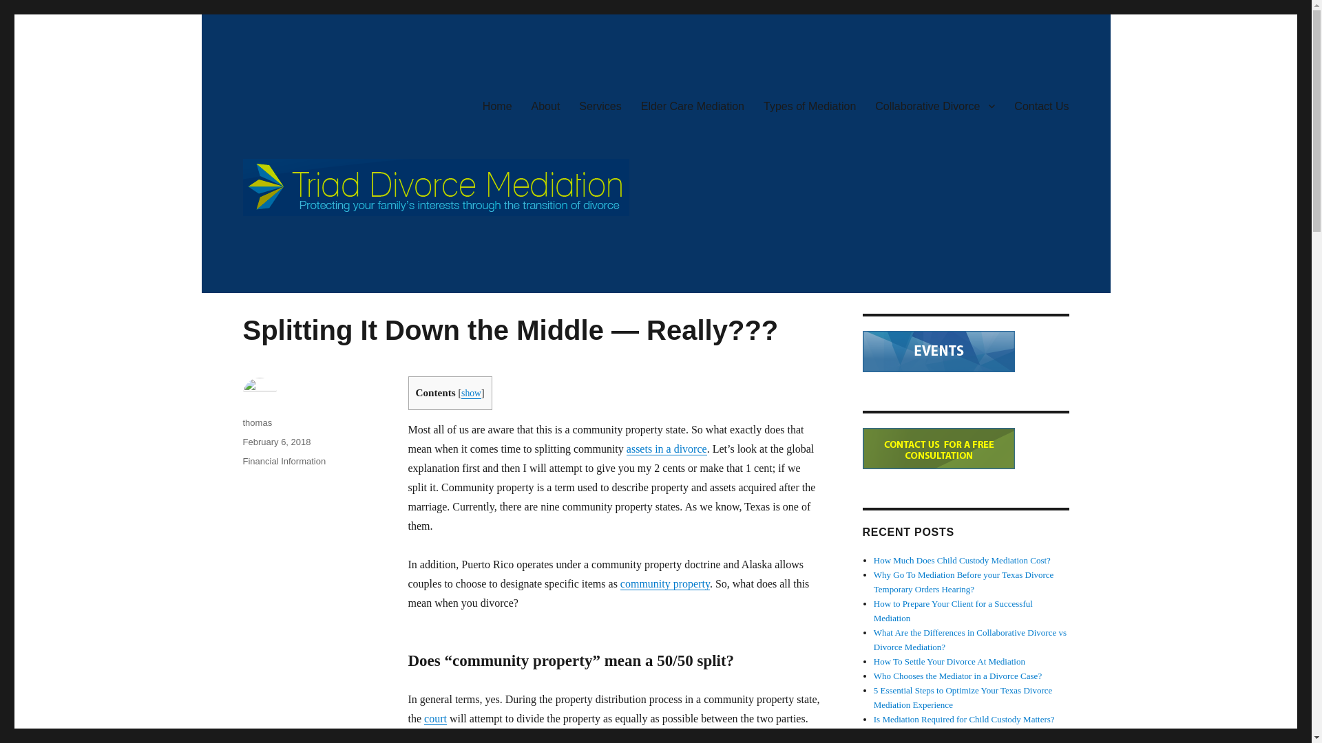 Image resolution: width=1322 pixels, height=743 pixels. I want to click on Who Chooses the Mediator in a Divorce Case?, so click(957, 676).